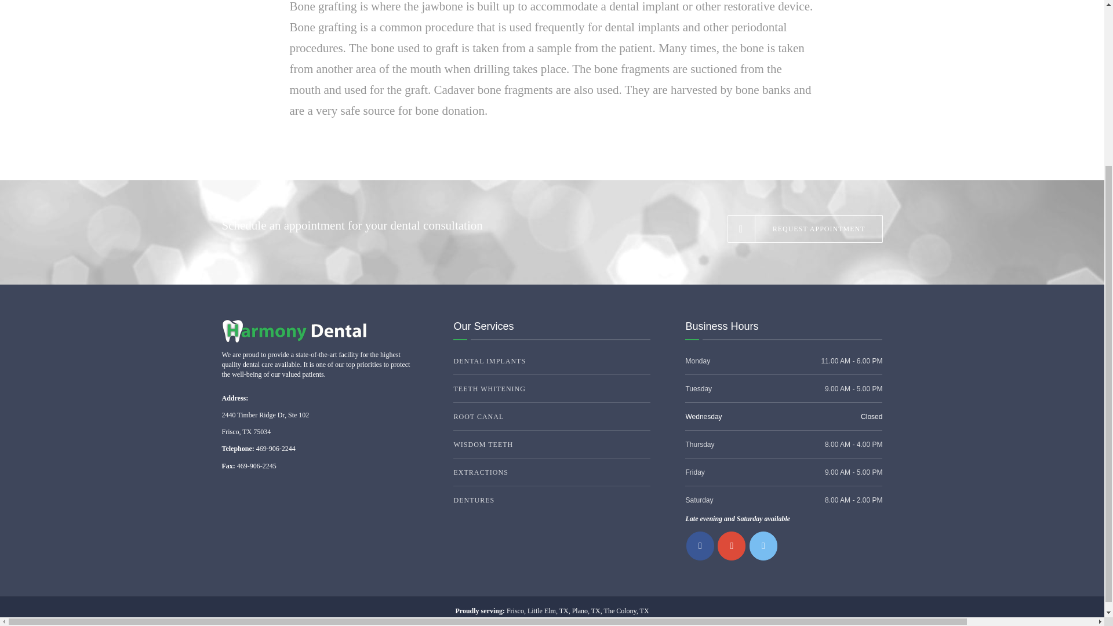 Image resolution: width=1113 pixels, height=626 pixels. Describe the element at coordinates (732, 545) in the screenshot. I see `Reviews` at that location.